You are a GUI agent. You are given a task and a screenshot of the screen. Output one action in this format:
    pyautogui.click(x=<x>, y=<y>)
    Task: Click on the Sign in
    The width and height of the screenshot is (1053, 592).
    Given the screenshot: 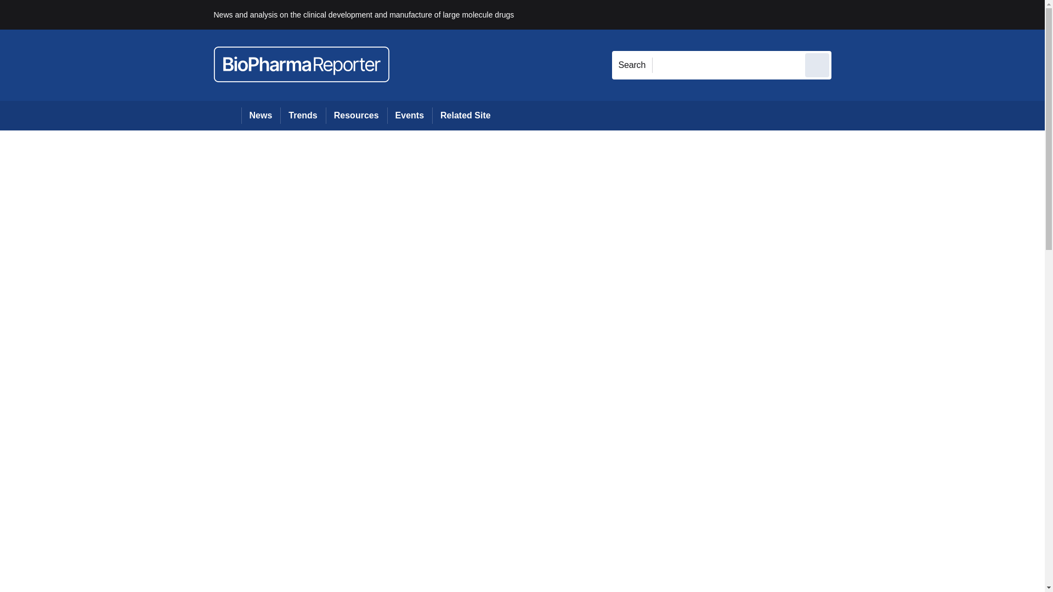 What is the action you would take?
    pyautogui.click(x=847, y=14)
    